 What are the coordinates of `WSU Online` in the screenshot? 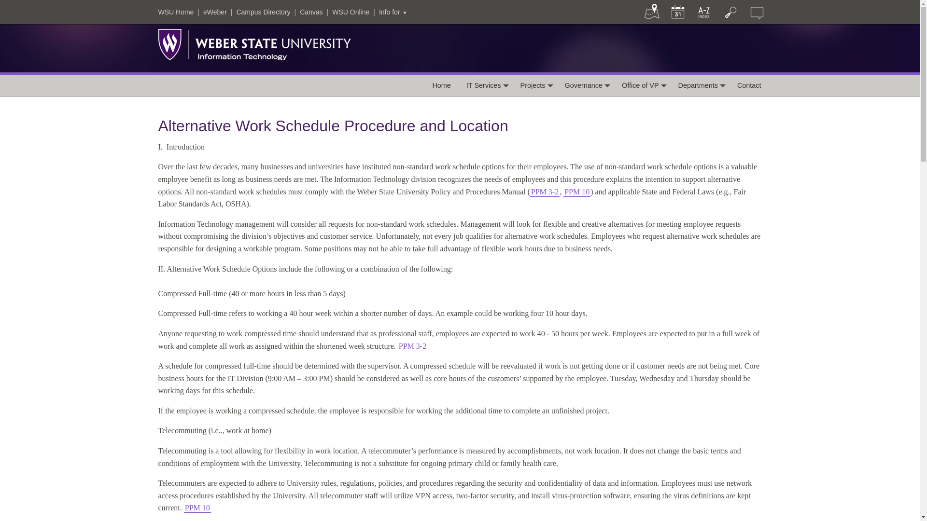 It's located at (351, 12).